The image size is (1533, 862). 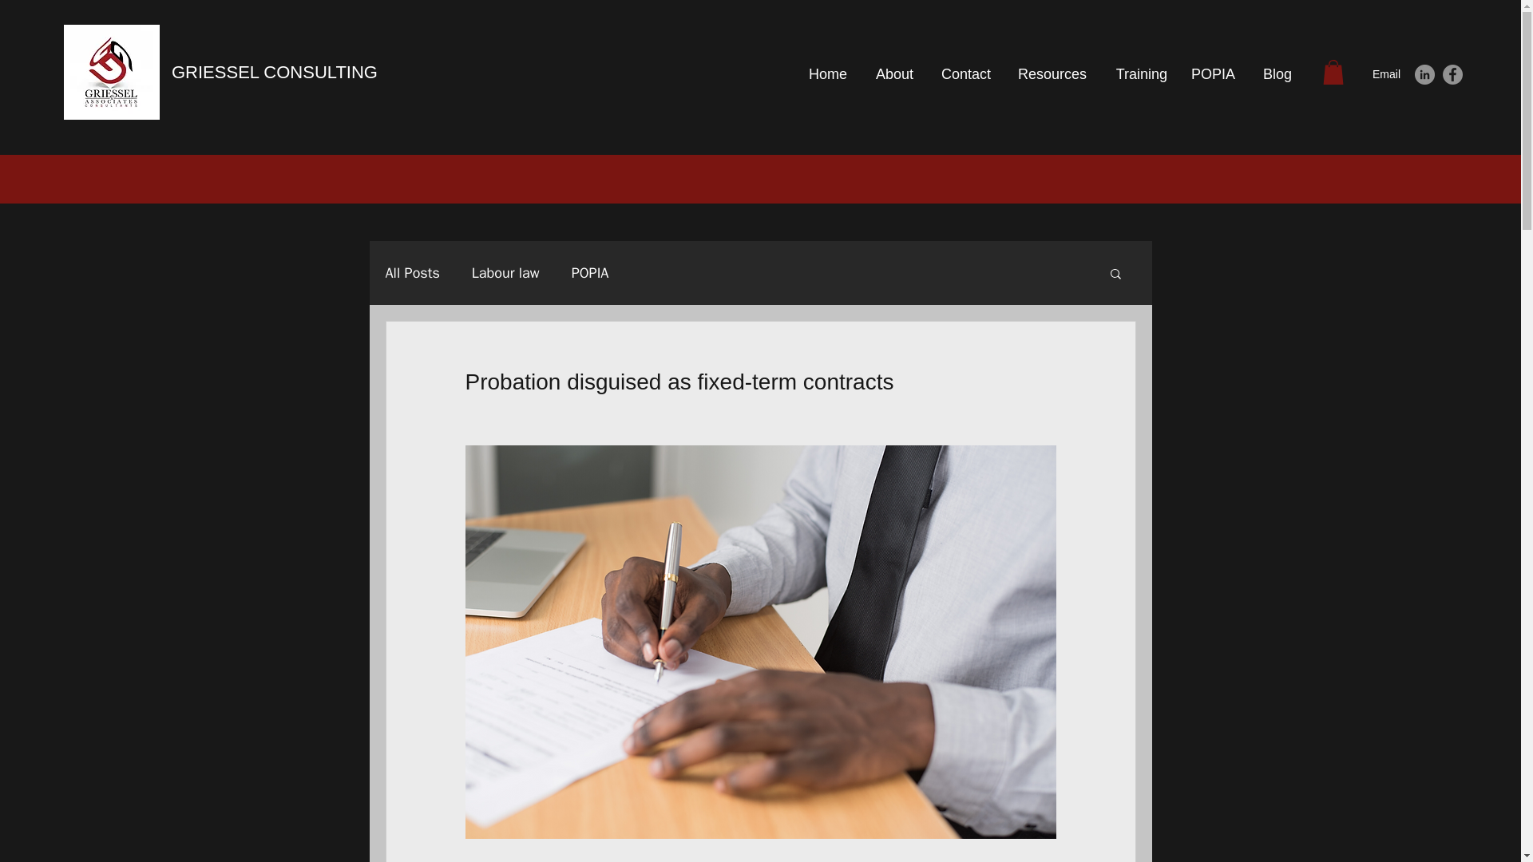 What do you see at coordinates (275, 72) in the screenshot?
I see `GRIESSEL CONSULTING` at bounding box center [275, 72].